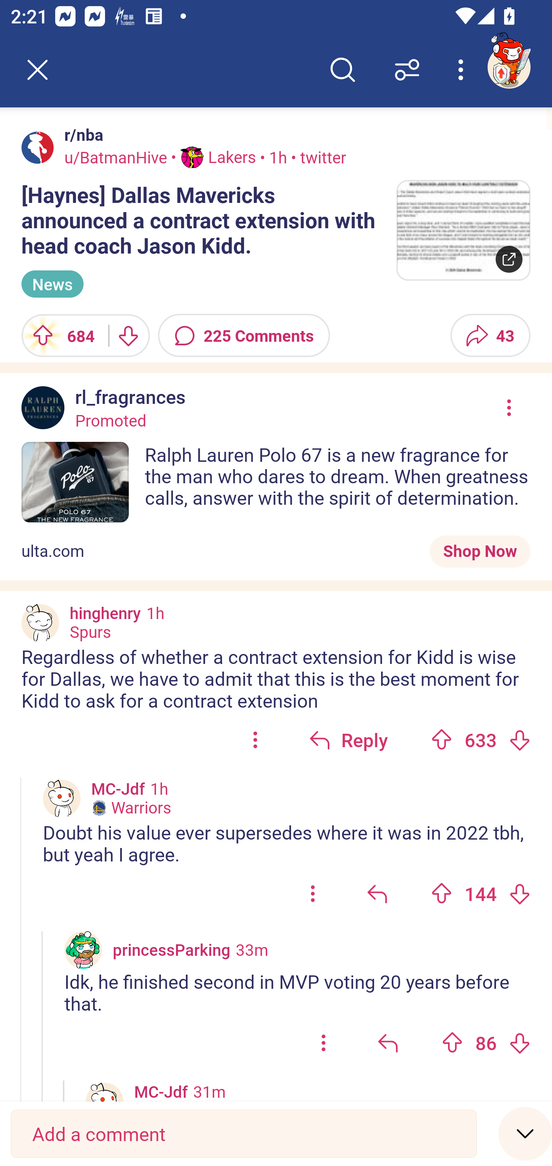 This screenshot has width=552, height=1166. I want to click on Back, so click(38, 70).